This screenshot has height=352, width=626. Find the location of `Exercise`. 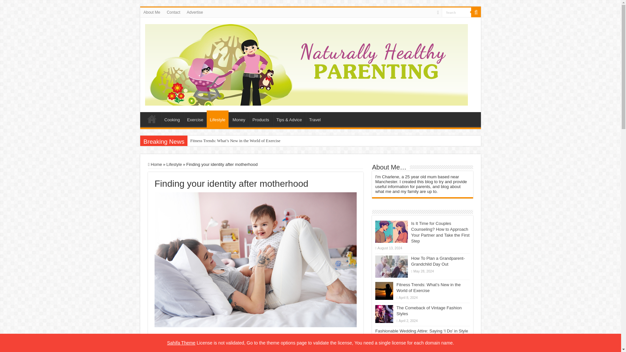

Exercise is located at coordinates (195, 119).